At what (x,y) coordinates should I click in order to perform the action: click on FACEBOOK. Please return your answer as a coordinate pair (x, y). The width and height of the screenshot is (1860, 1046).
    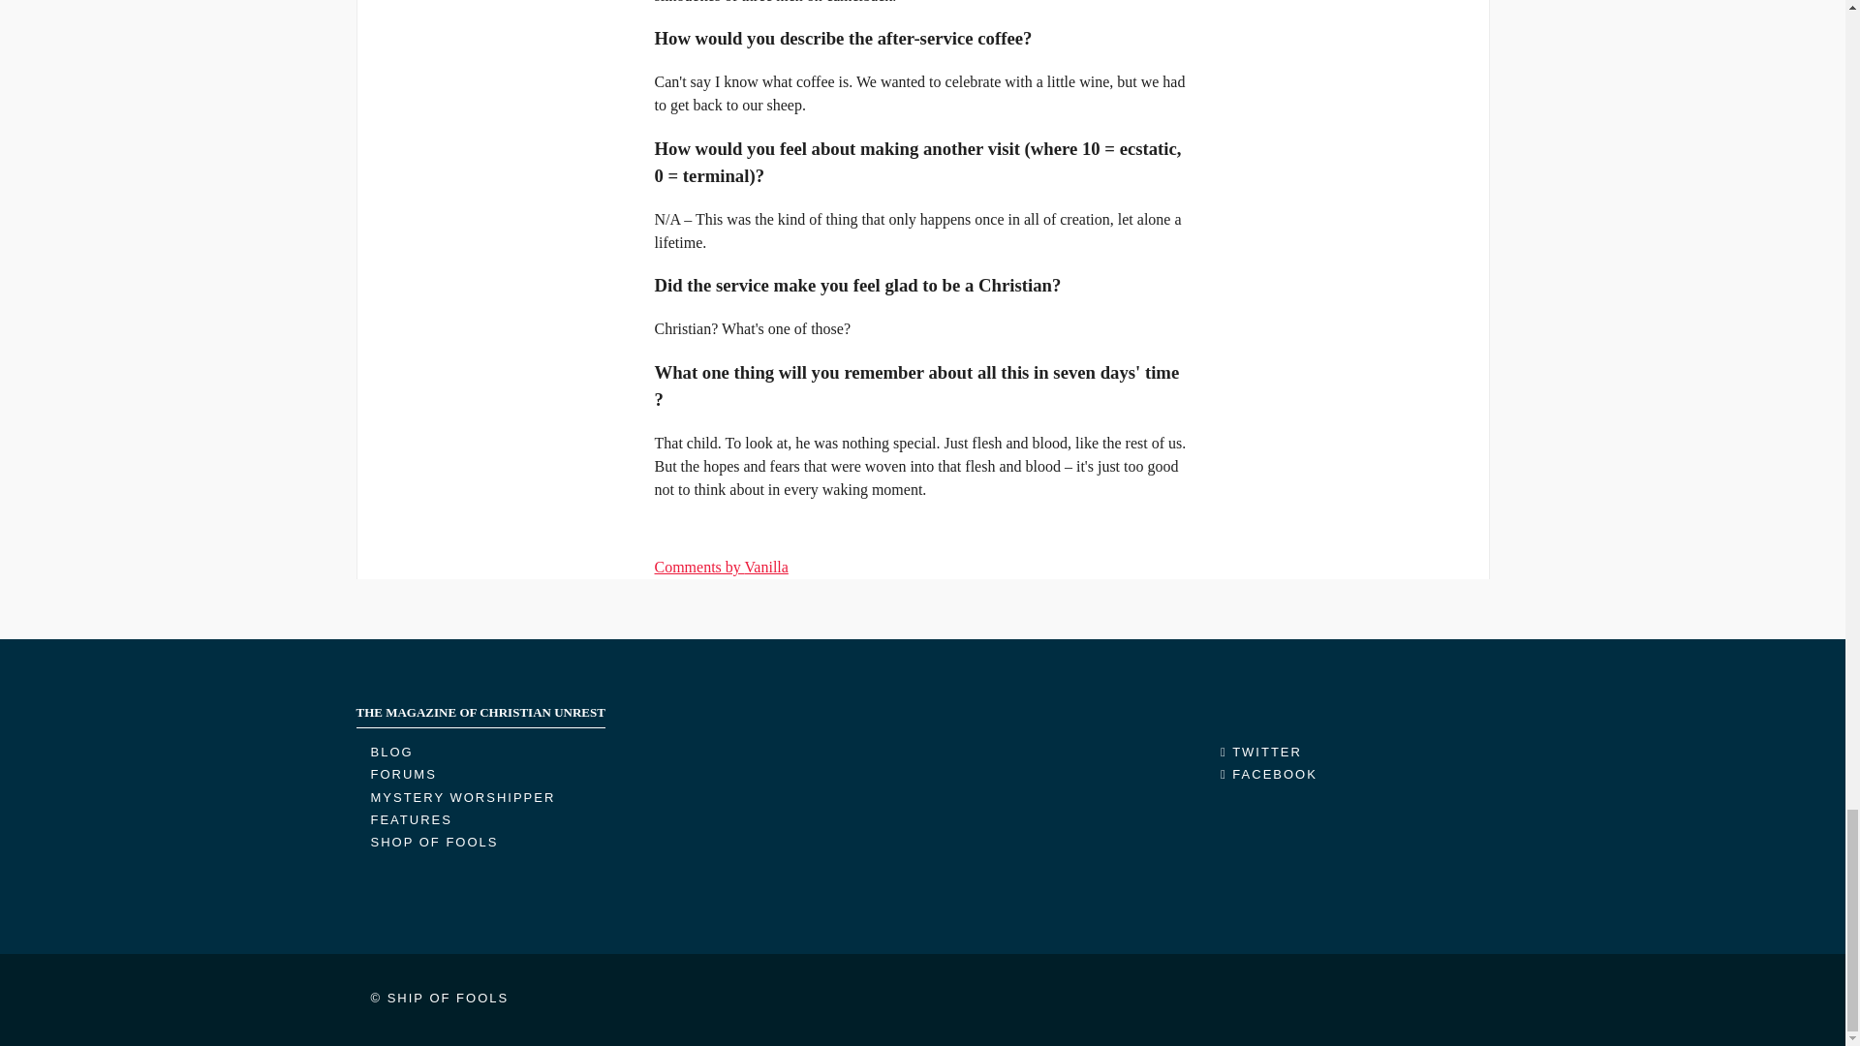
    Looking at the image, I should click on (1268, 773).